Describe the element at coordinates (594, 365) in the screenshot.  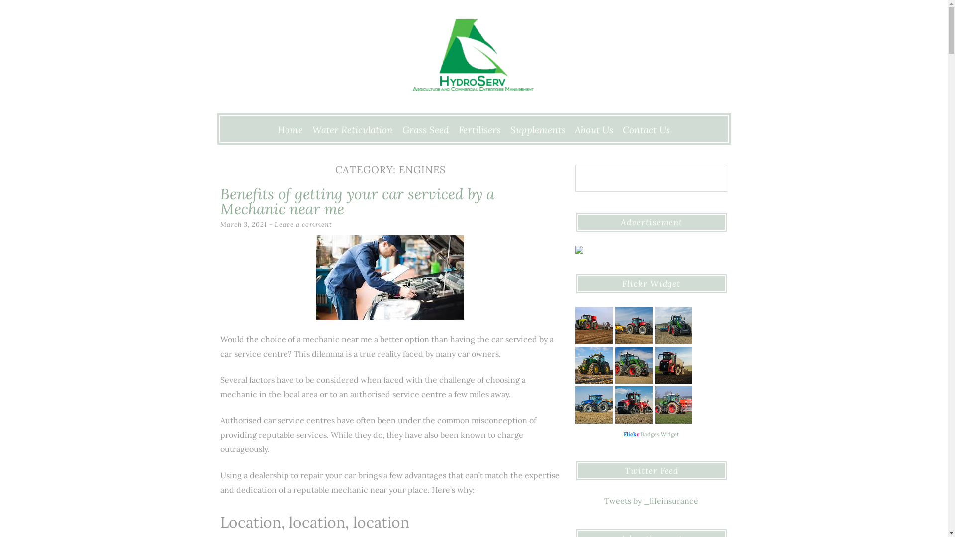
I see `Planting potatoes with John Deere 6250R` at that location.